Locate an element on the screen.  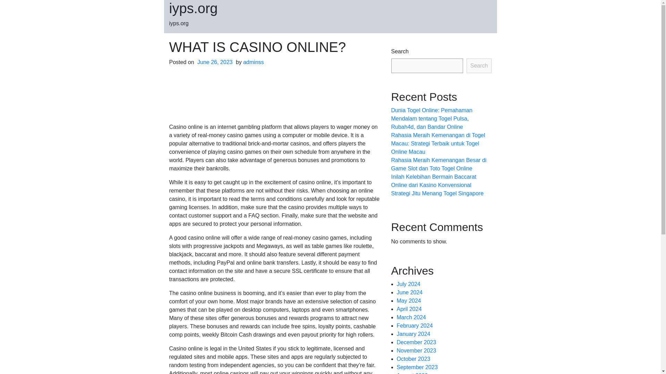
January 2024 is located at coordinates (413, 334).